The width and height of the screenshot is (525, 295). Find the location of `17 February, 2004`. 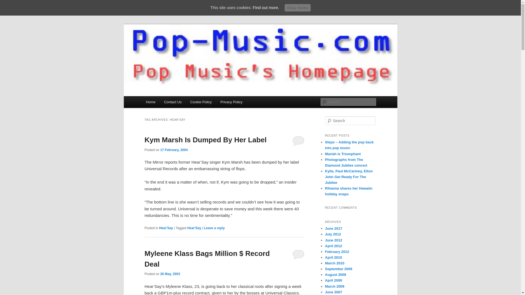

17 February, 2004 is located at coordinates (174, 150).